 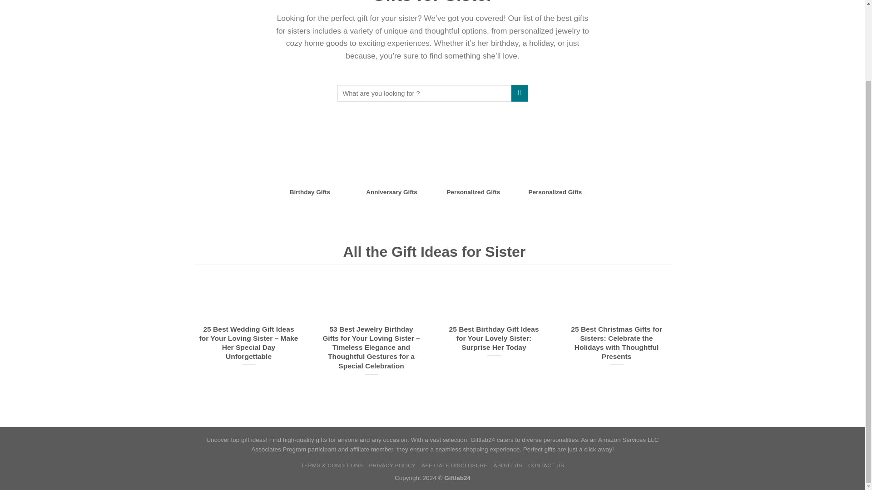 I want to click on Sister, so click(x=555, y=149).